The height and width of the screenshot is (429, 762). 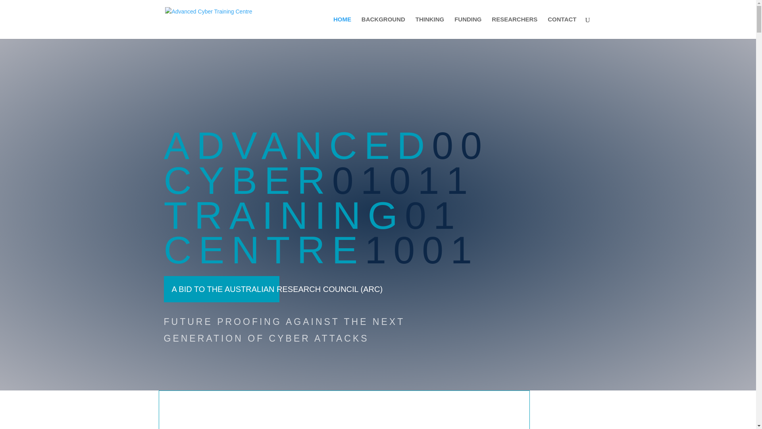 What do you see at coordinates (514, 28) in the screenshot?
I see `RESEARCHERS` at bounding box center [514, 28].